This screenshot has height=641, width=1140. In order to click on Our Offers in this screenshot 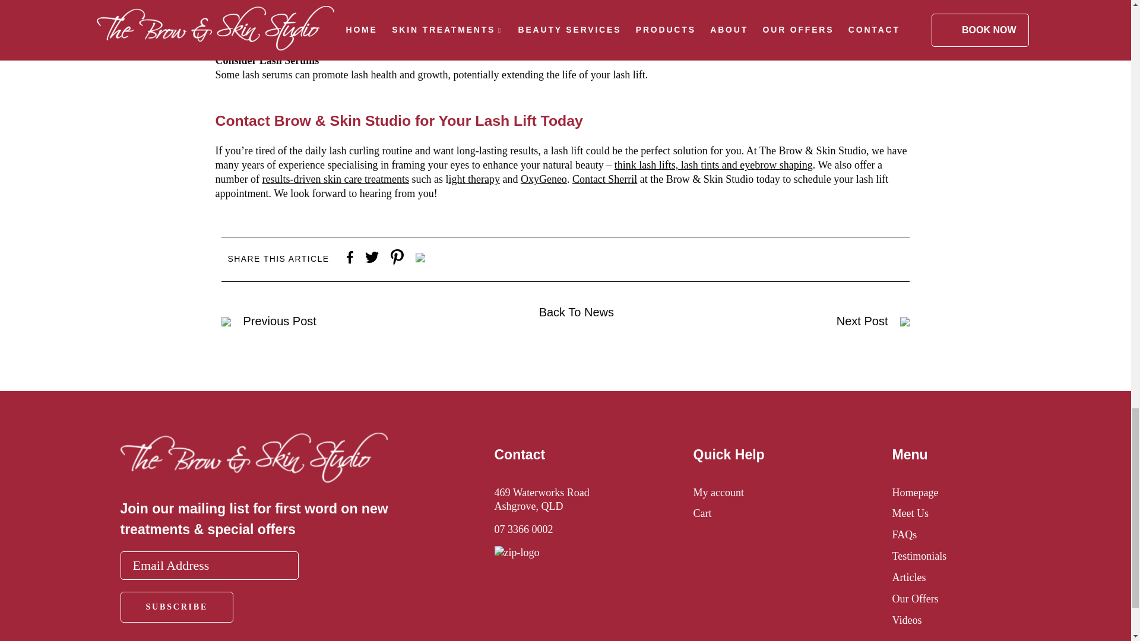, I will do `click(914, 599)`.